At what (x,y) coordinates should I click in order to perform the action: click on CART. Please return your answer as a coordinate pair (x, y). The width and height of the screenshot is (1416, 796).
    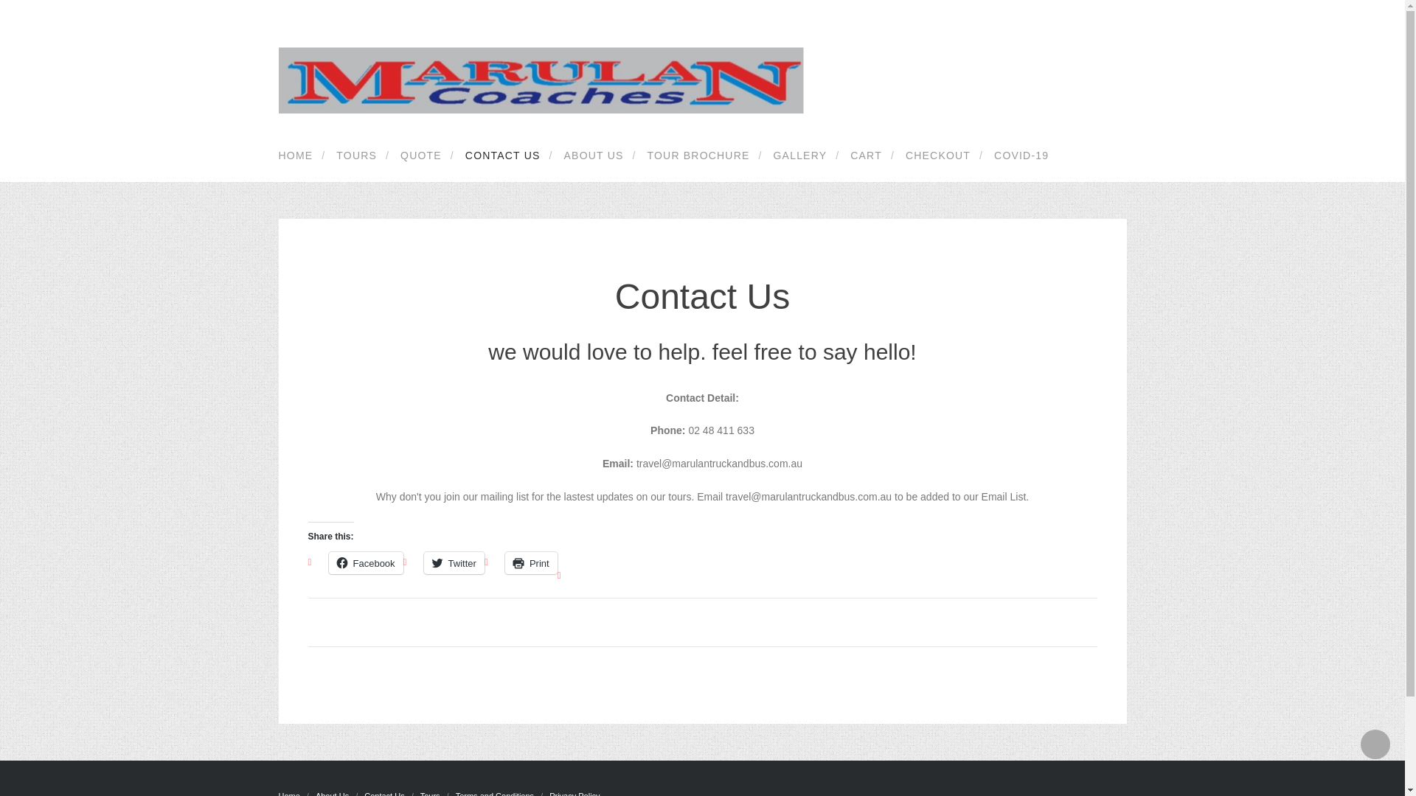
    Looking at the image, I should click on (863, 156).